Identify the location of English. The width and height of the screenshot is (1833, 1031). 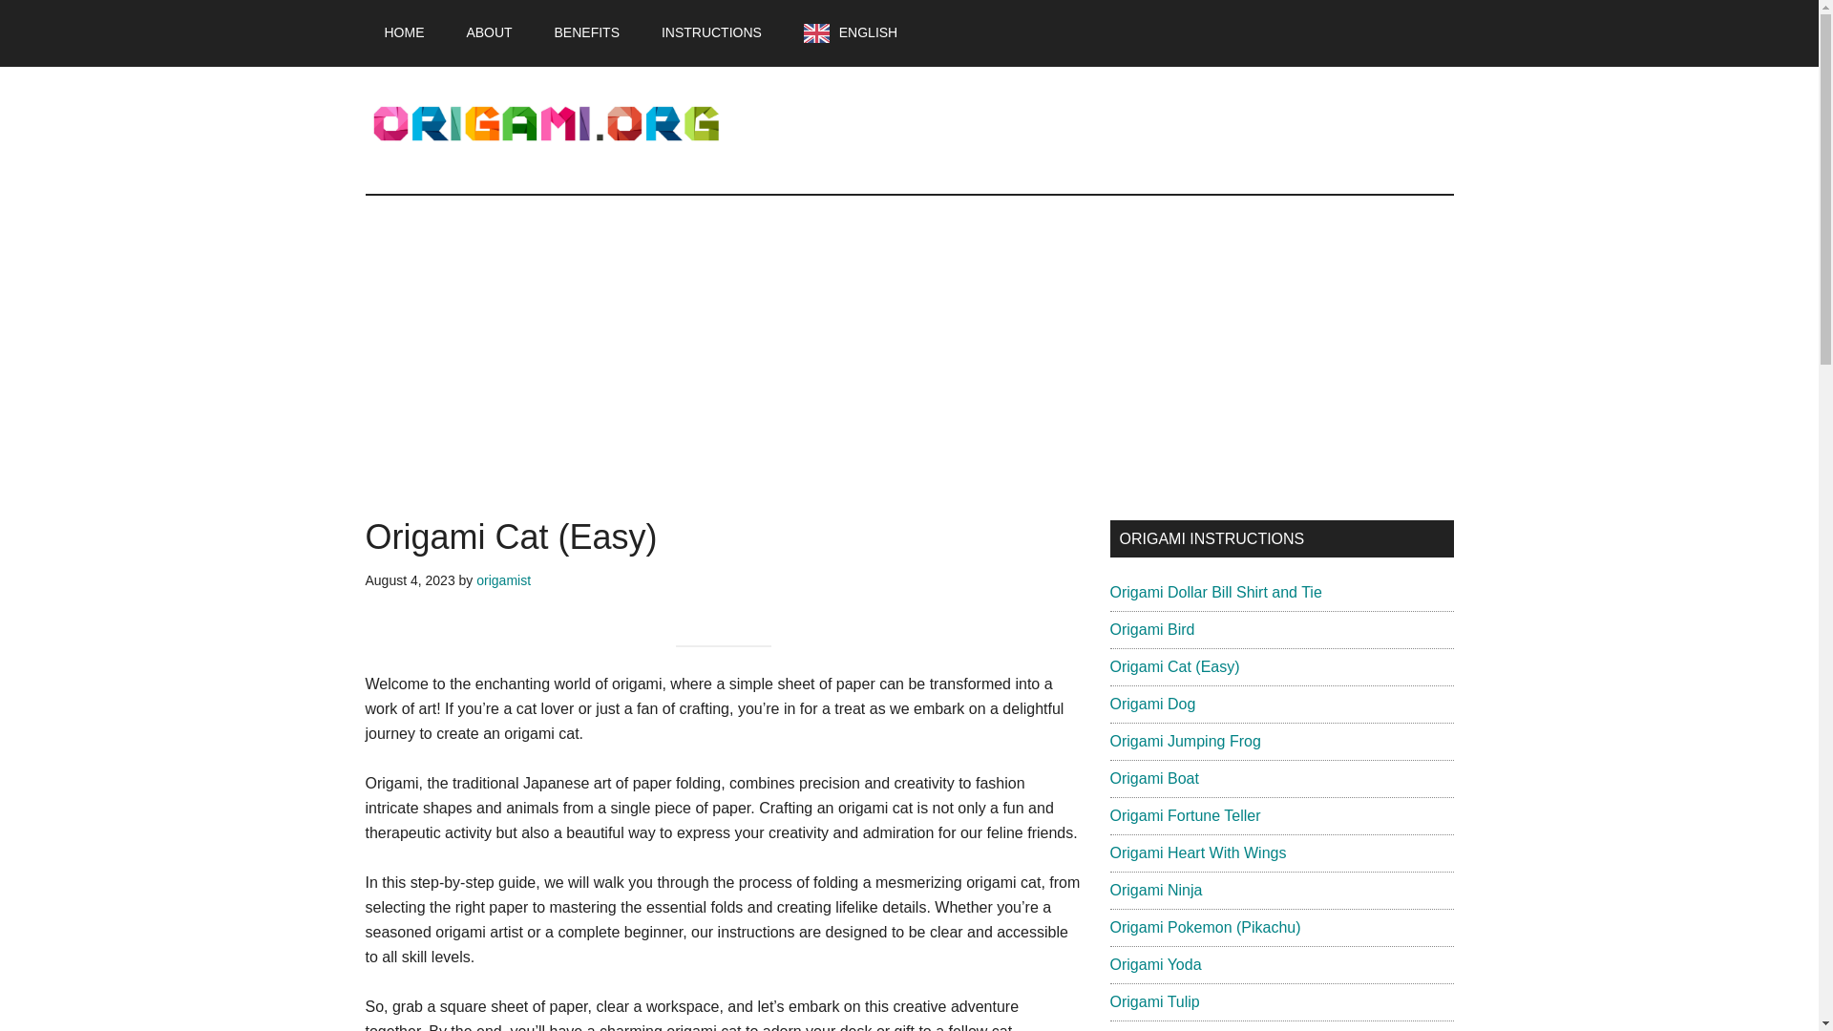
(850, 33).